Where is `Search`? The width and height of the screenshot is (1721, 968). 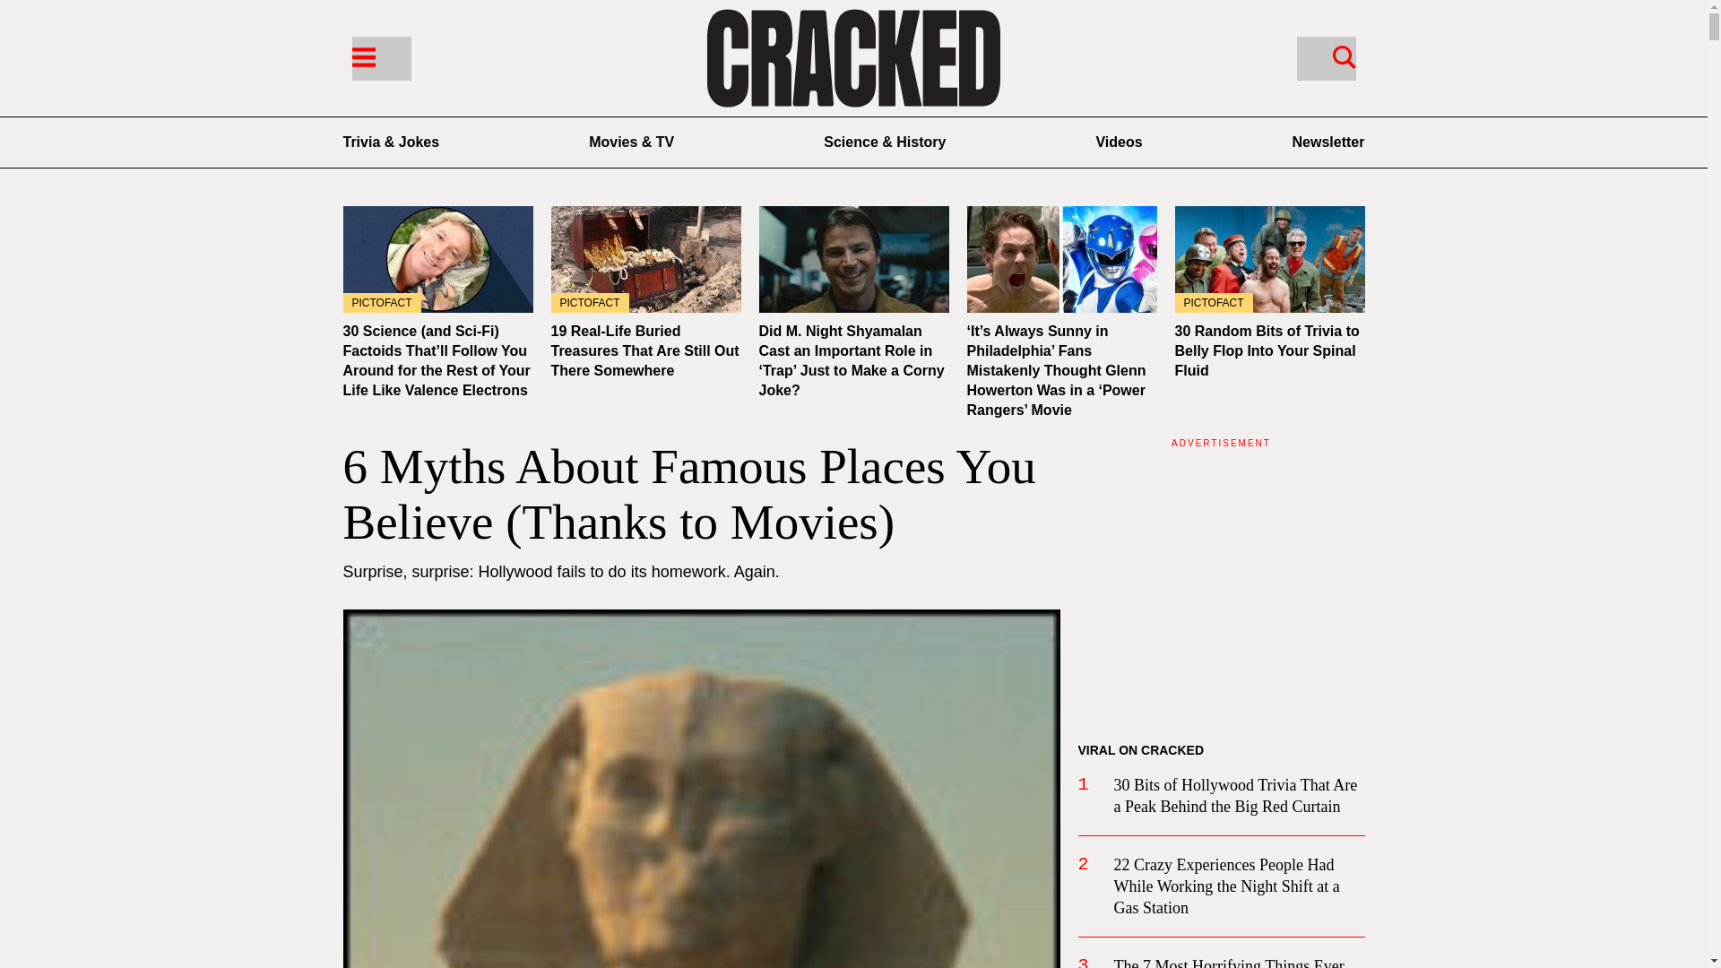 Search is located at coordinates (1344, 56).